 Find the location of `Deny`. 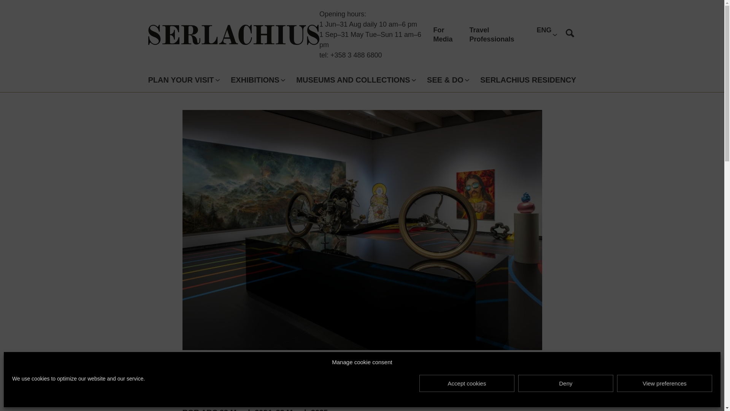

Deny is located at coordinates (566, 383).